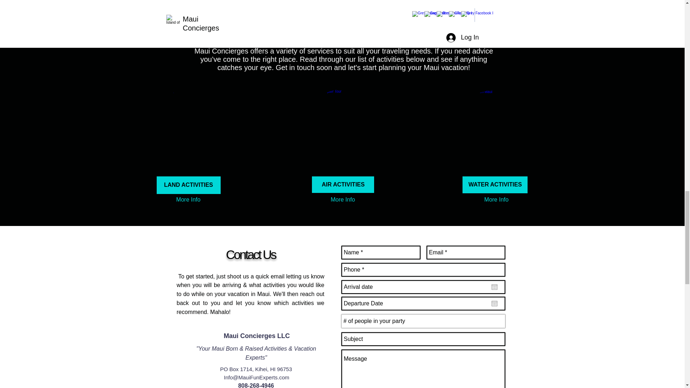 The height and width of the screenshot is (388, 690). Describe the element at coordinates (188, 185) in the screenshot. I see `LAND ACTIVITIES` at that location.